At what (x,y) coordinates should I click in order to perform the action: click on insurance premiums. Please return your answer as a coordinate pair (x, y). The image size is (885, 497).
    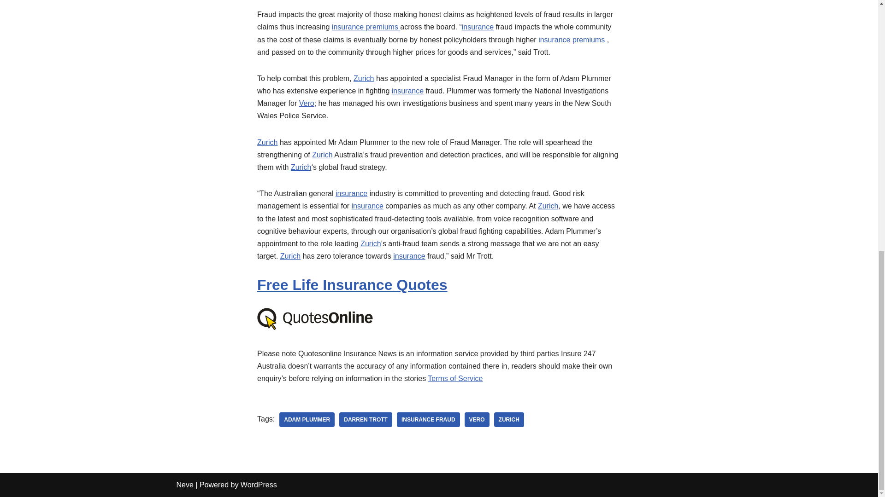
    Looking at the image, I should click on (572, 39).